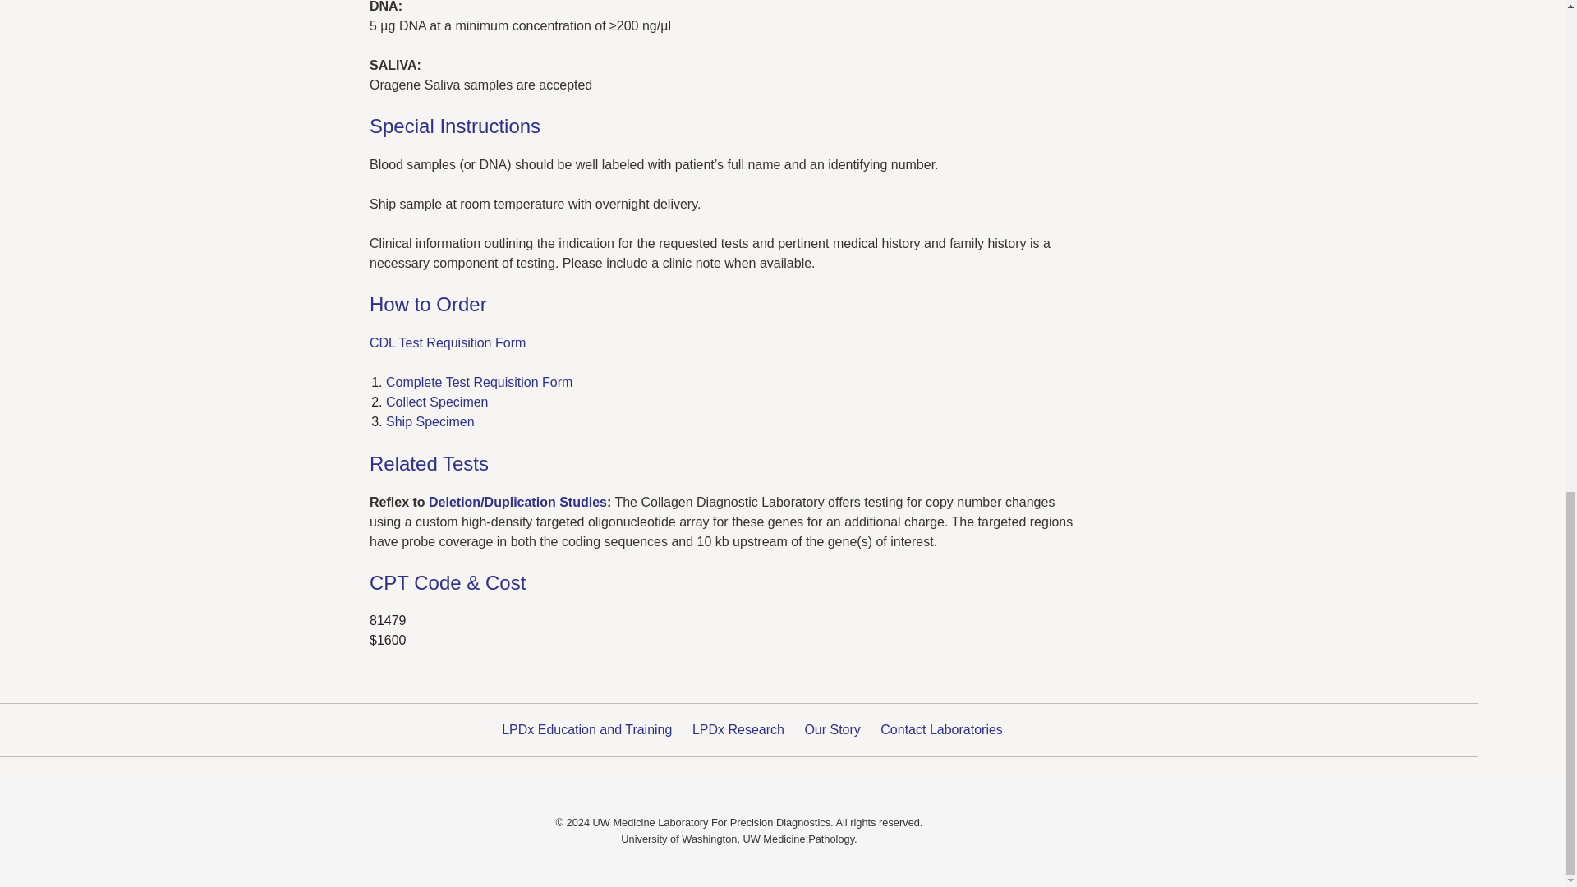 This screenshot has height=887, width=1577. I want to click on Complete Test Requisition Form, so click(479, 382).